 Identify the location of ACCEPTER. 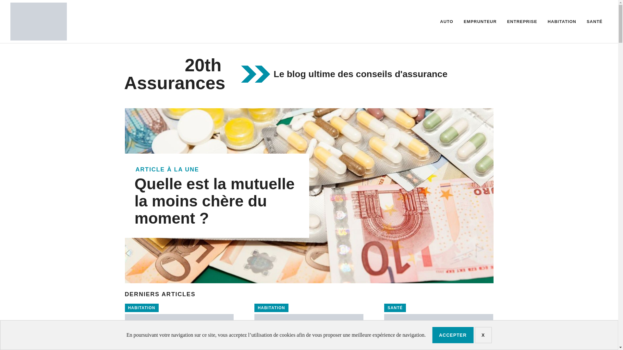
(453, 335).